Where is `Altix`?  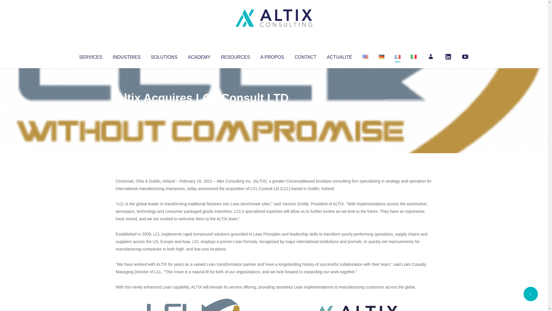
Altix is located at coordinates (126, 109).